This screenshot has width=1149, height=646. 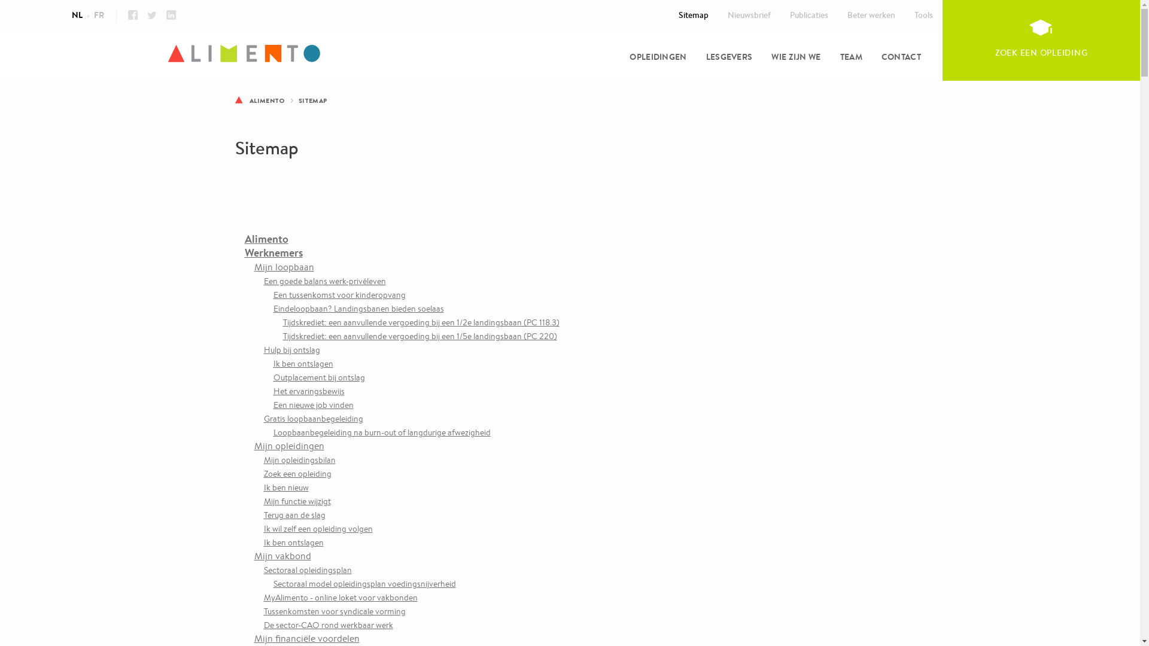 I want to click on WIE ZIJN WE, so click(x=796, y=57).